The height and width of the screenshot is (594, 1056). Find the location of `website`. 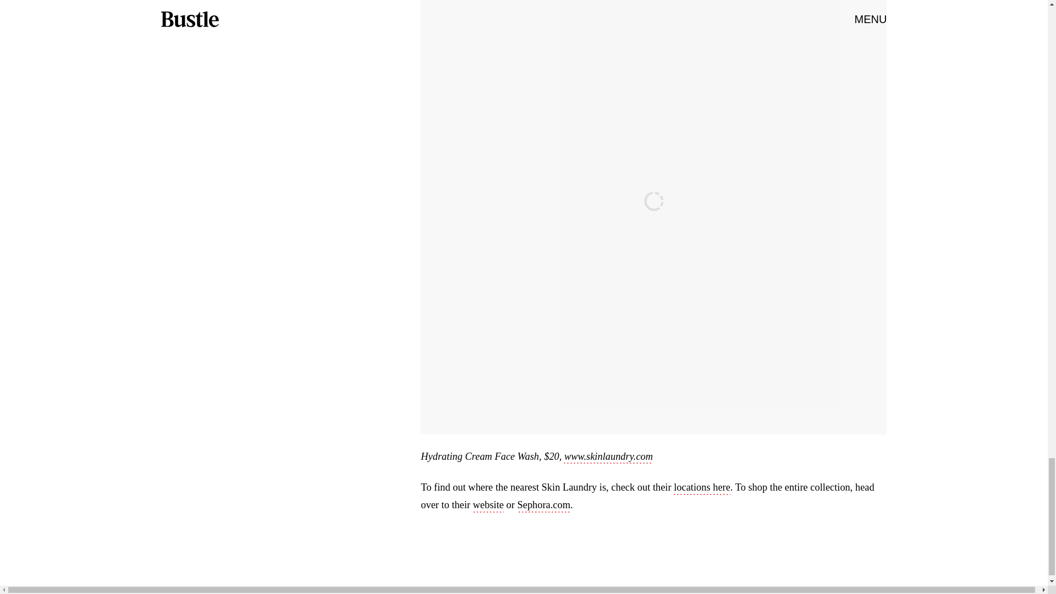

website is located at coordinates (488, 506).